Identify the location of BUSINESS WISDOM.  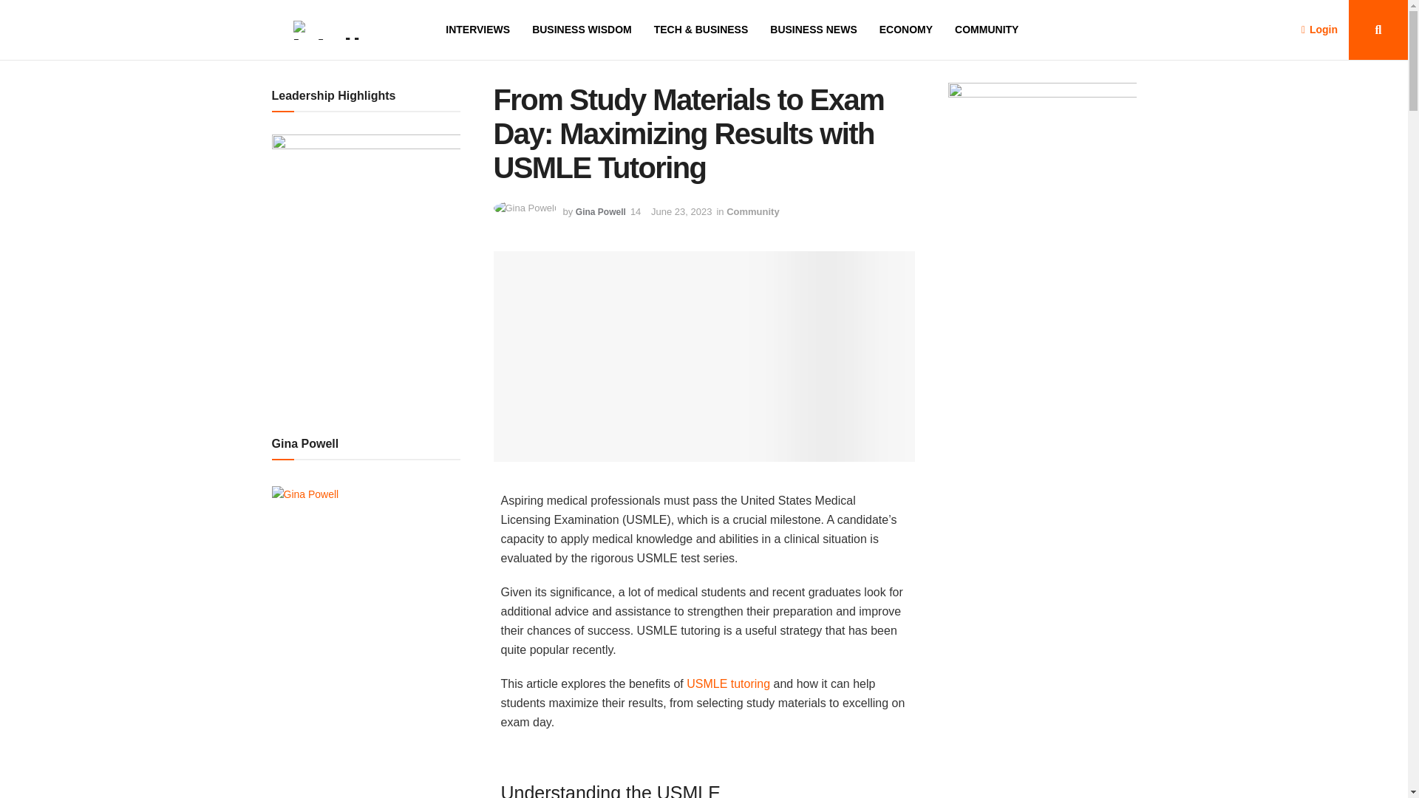
(582, 30).